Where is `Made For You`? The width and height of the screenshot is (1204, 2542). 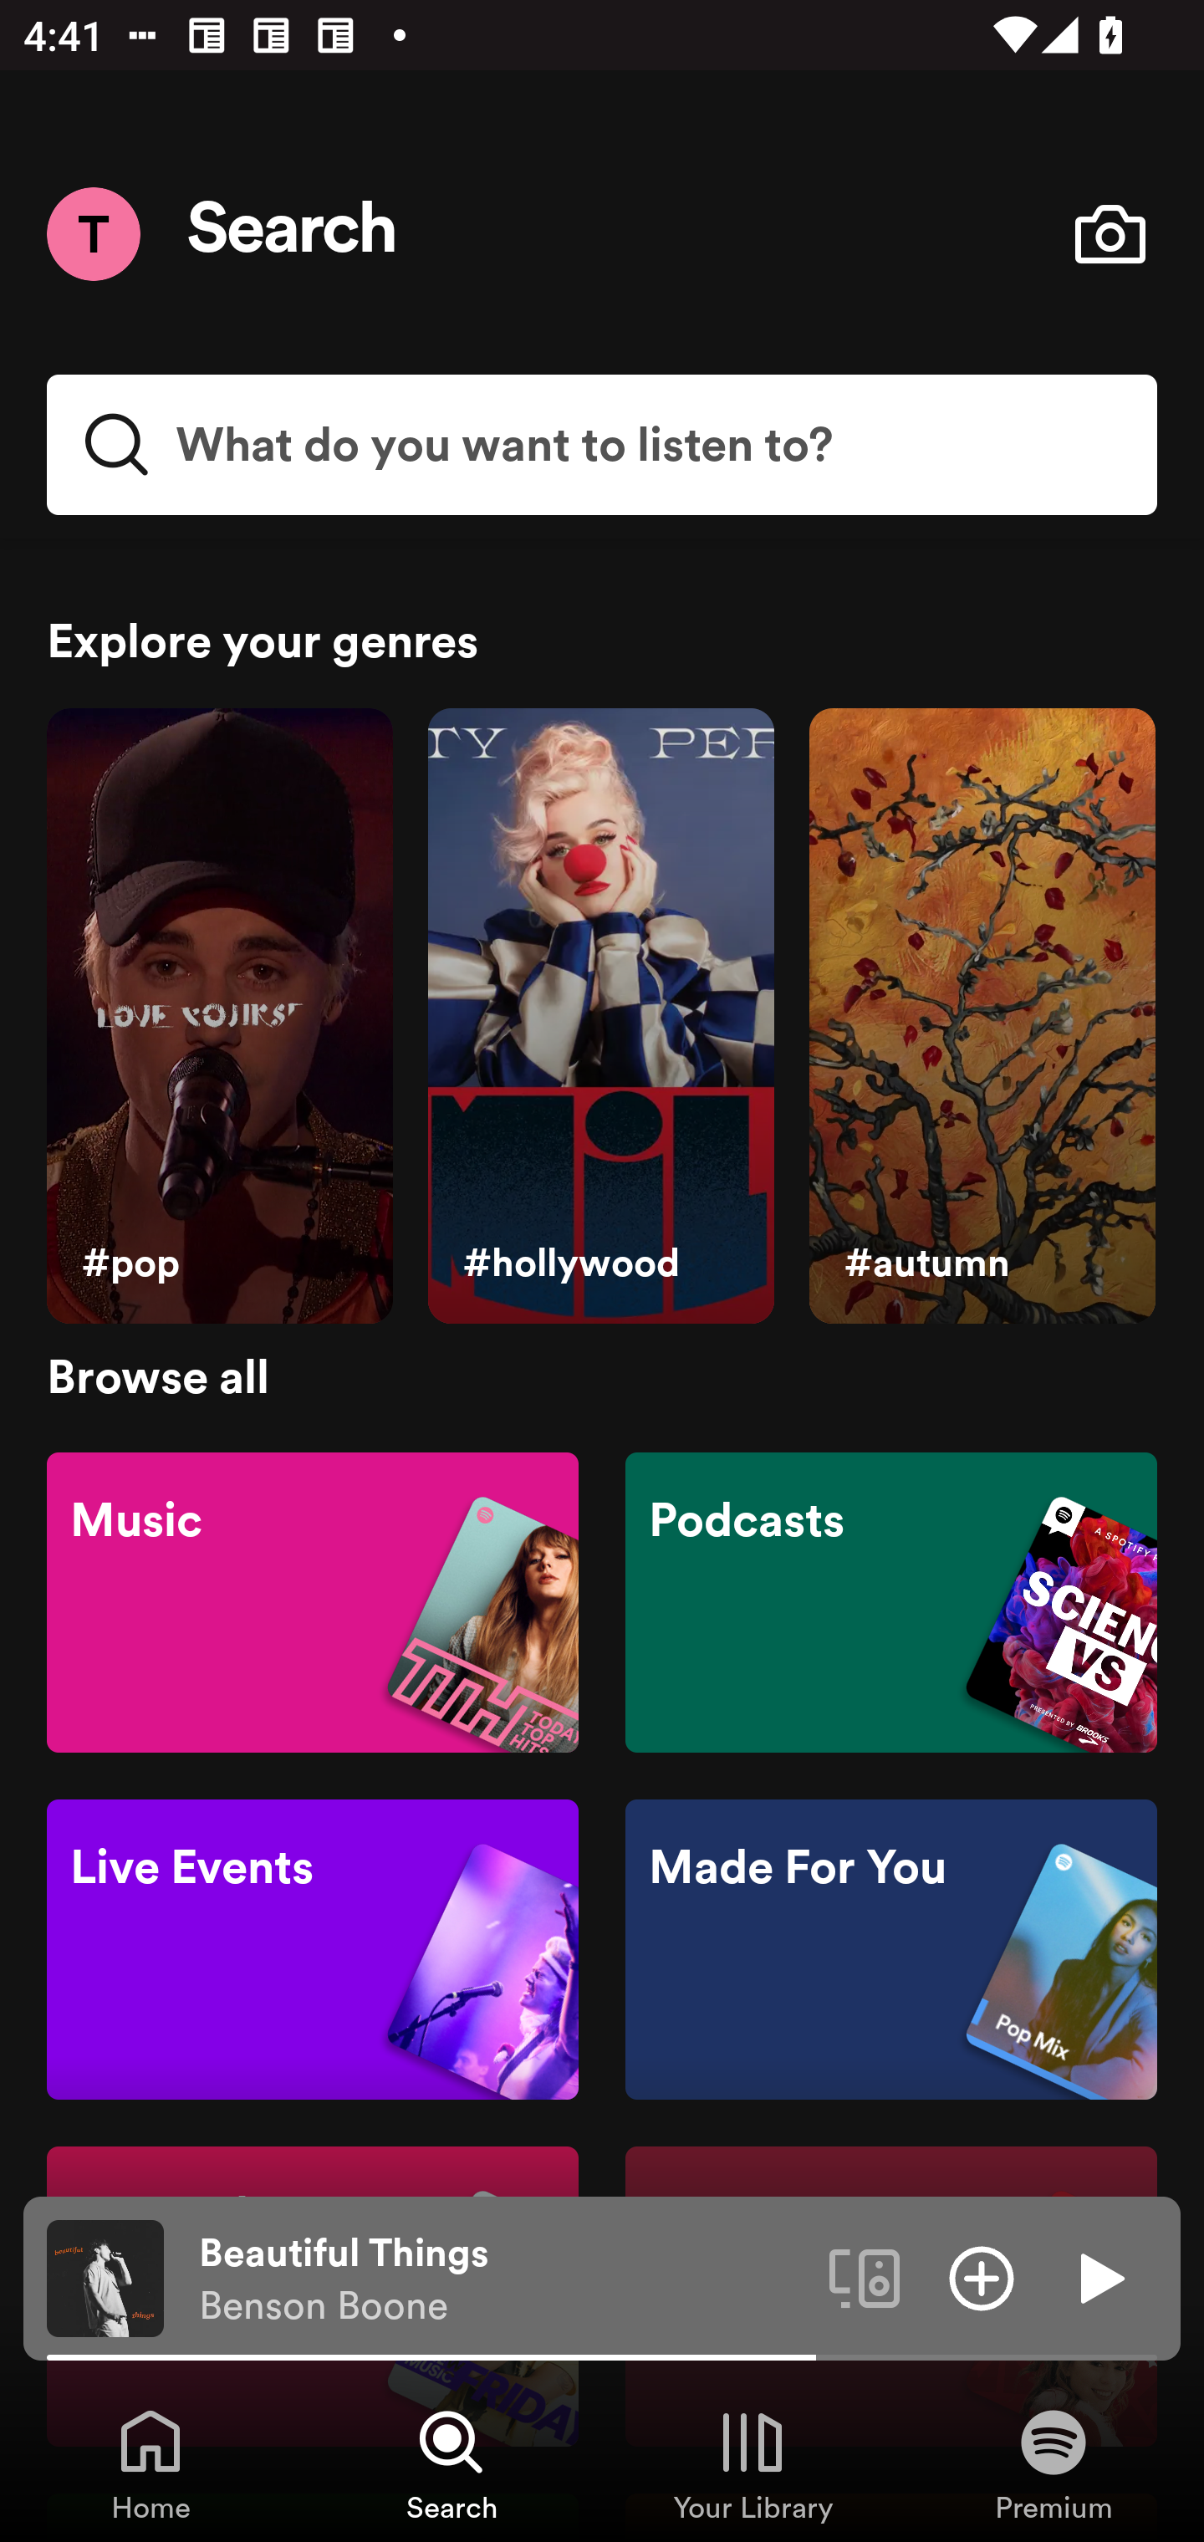
Made For You is located at coordinates (890, 1950).